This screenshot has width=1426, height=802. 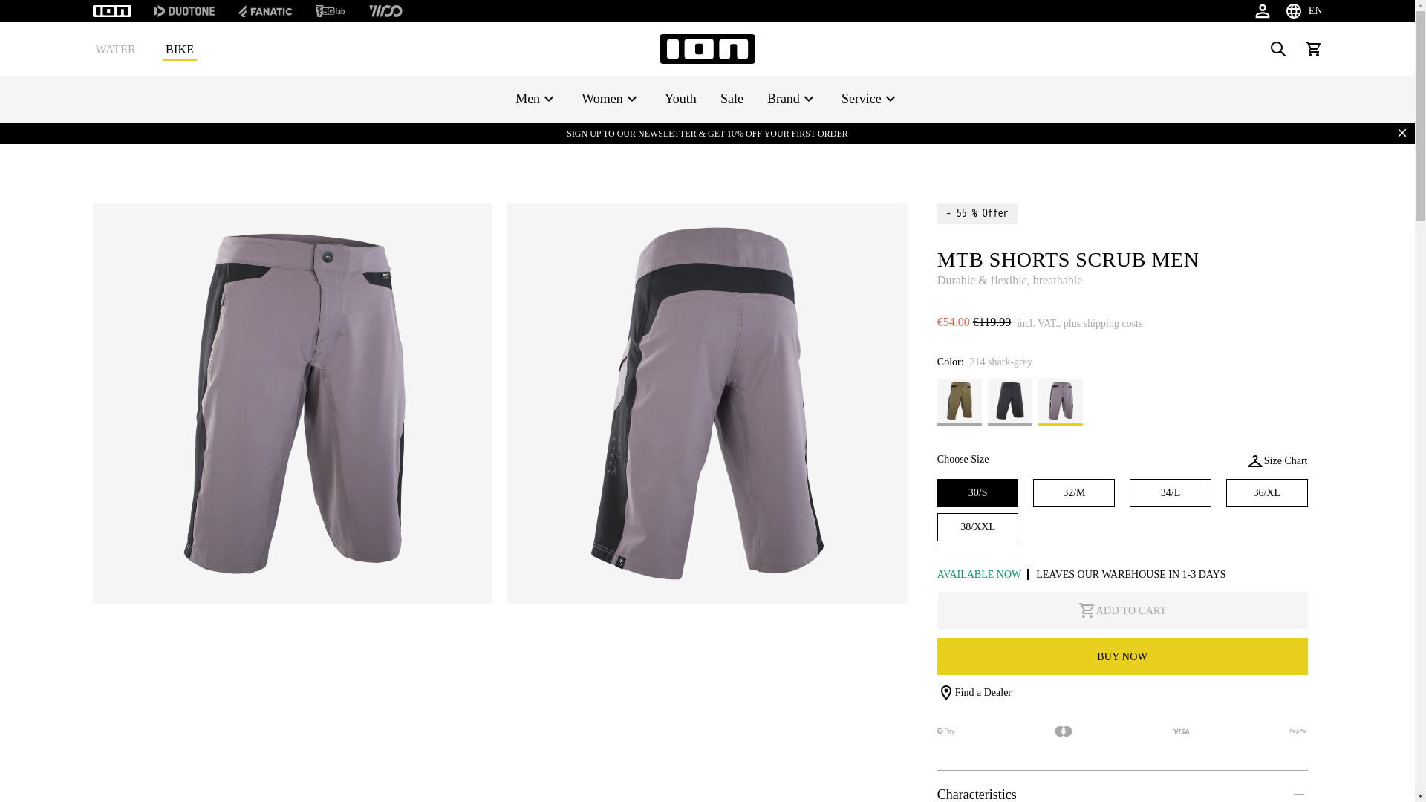 What do you see at coordinates (1312, 49) in the screenshot?
I see `View cart` at bounding box center [1312, 49].